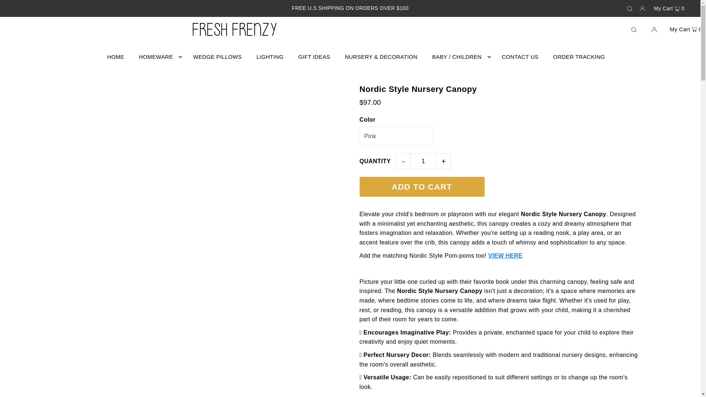 This screenshot has width=706, height=397. What do you see at coordinates (423, 161) in the screenshot?
I see `1` at bounding box center [423, 161].